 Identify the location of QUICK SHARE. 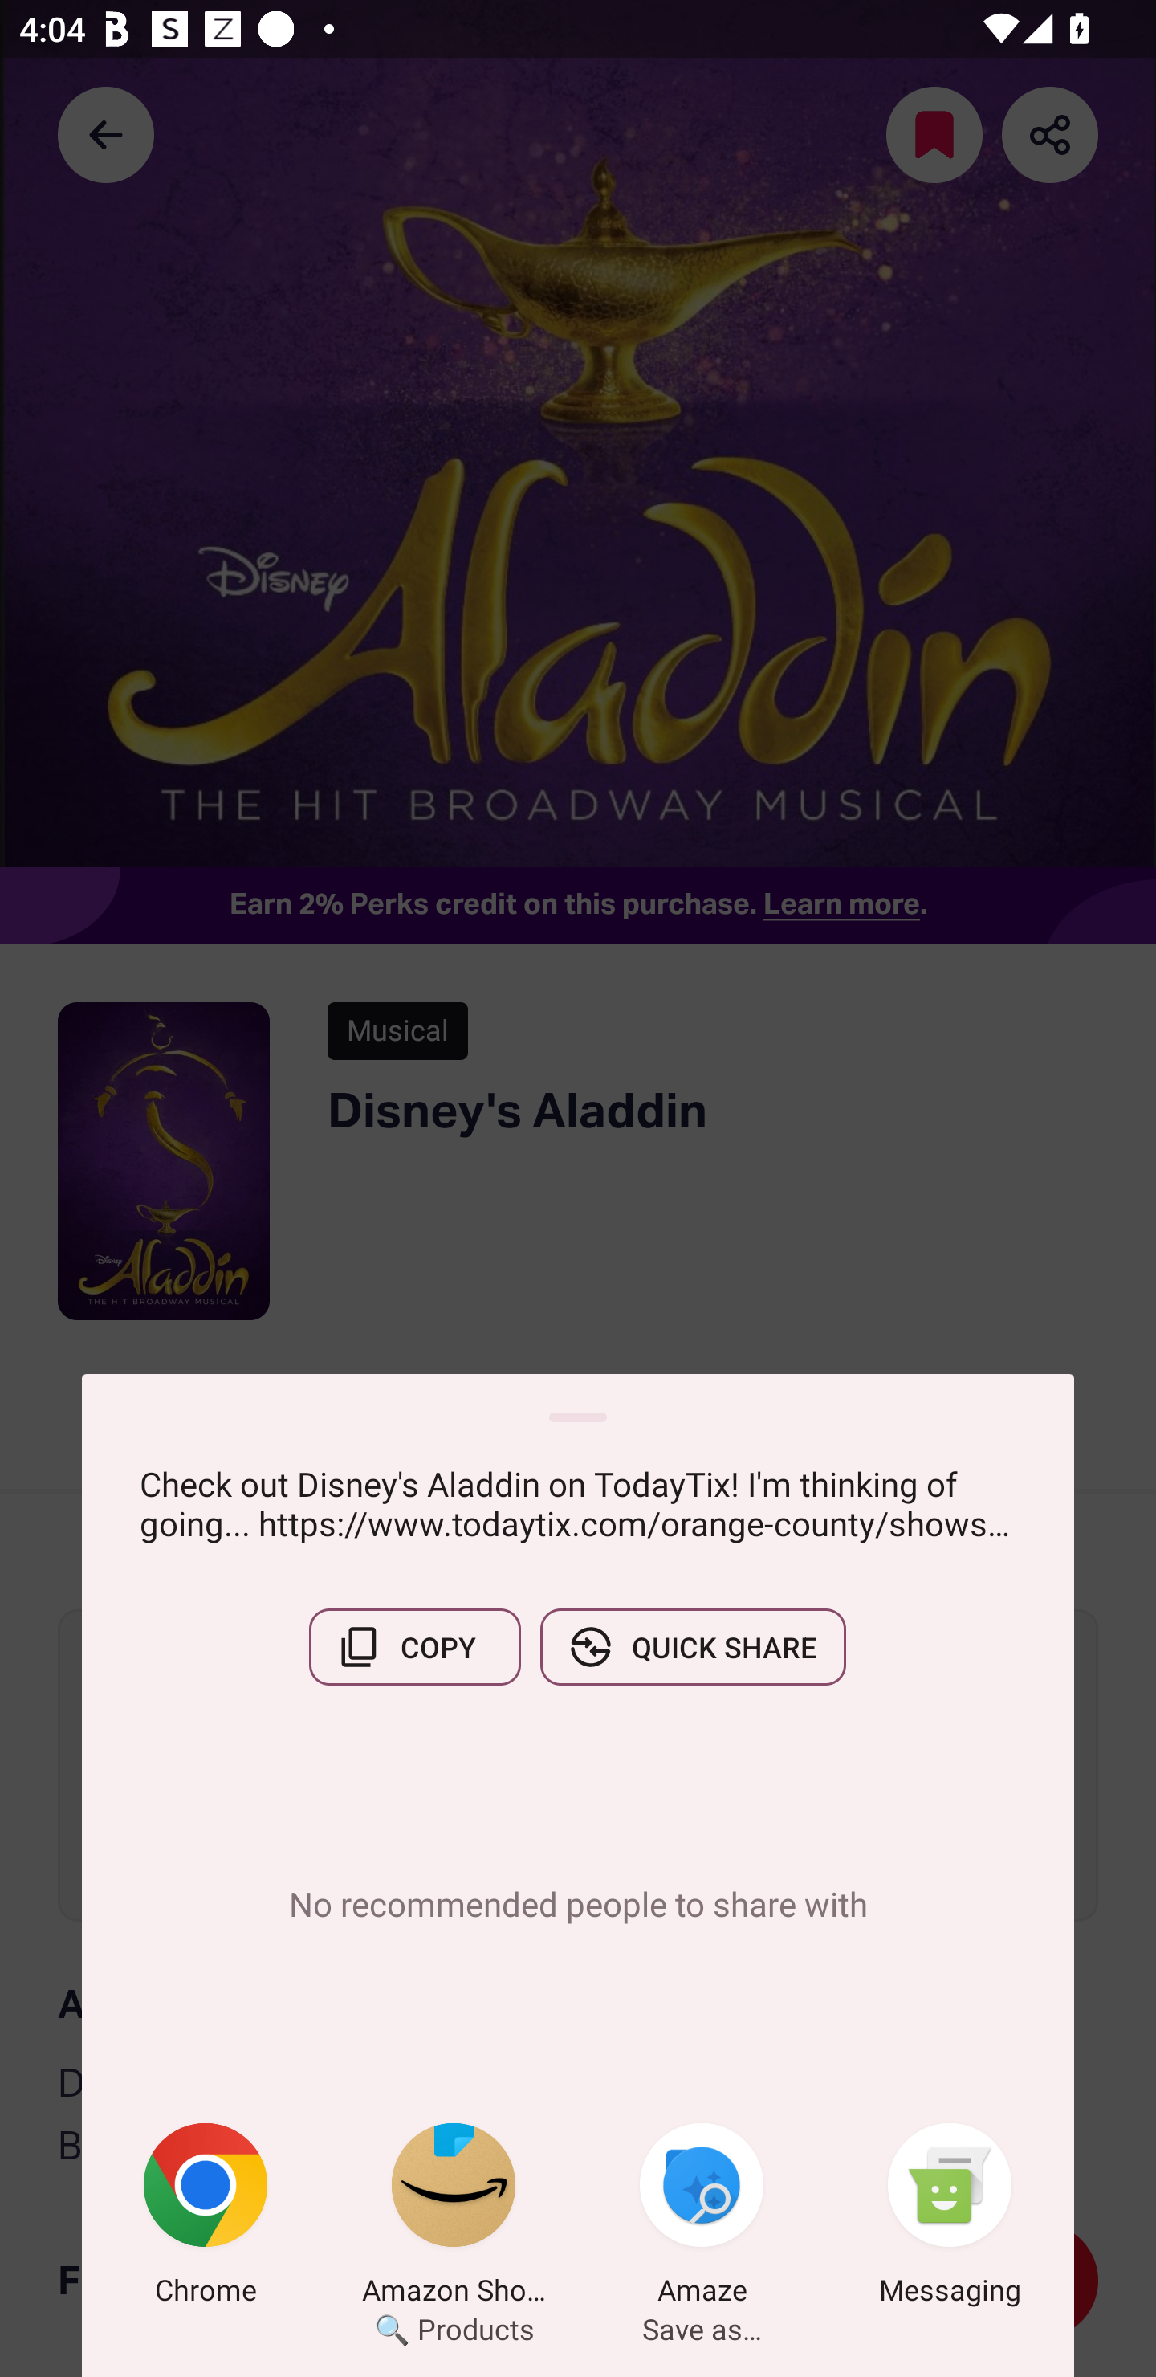
(693, 1647).